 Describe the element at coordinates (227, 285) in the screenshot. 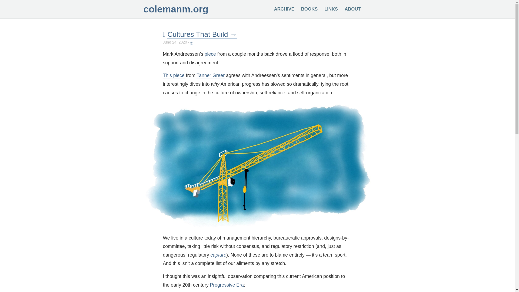

I see `Progressive Era` at that location.